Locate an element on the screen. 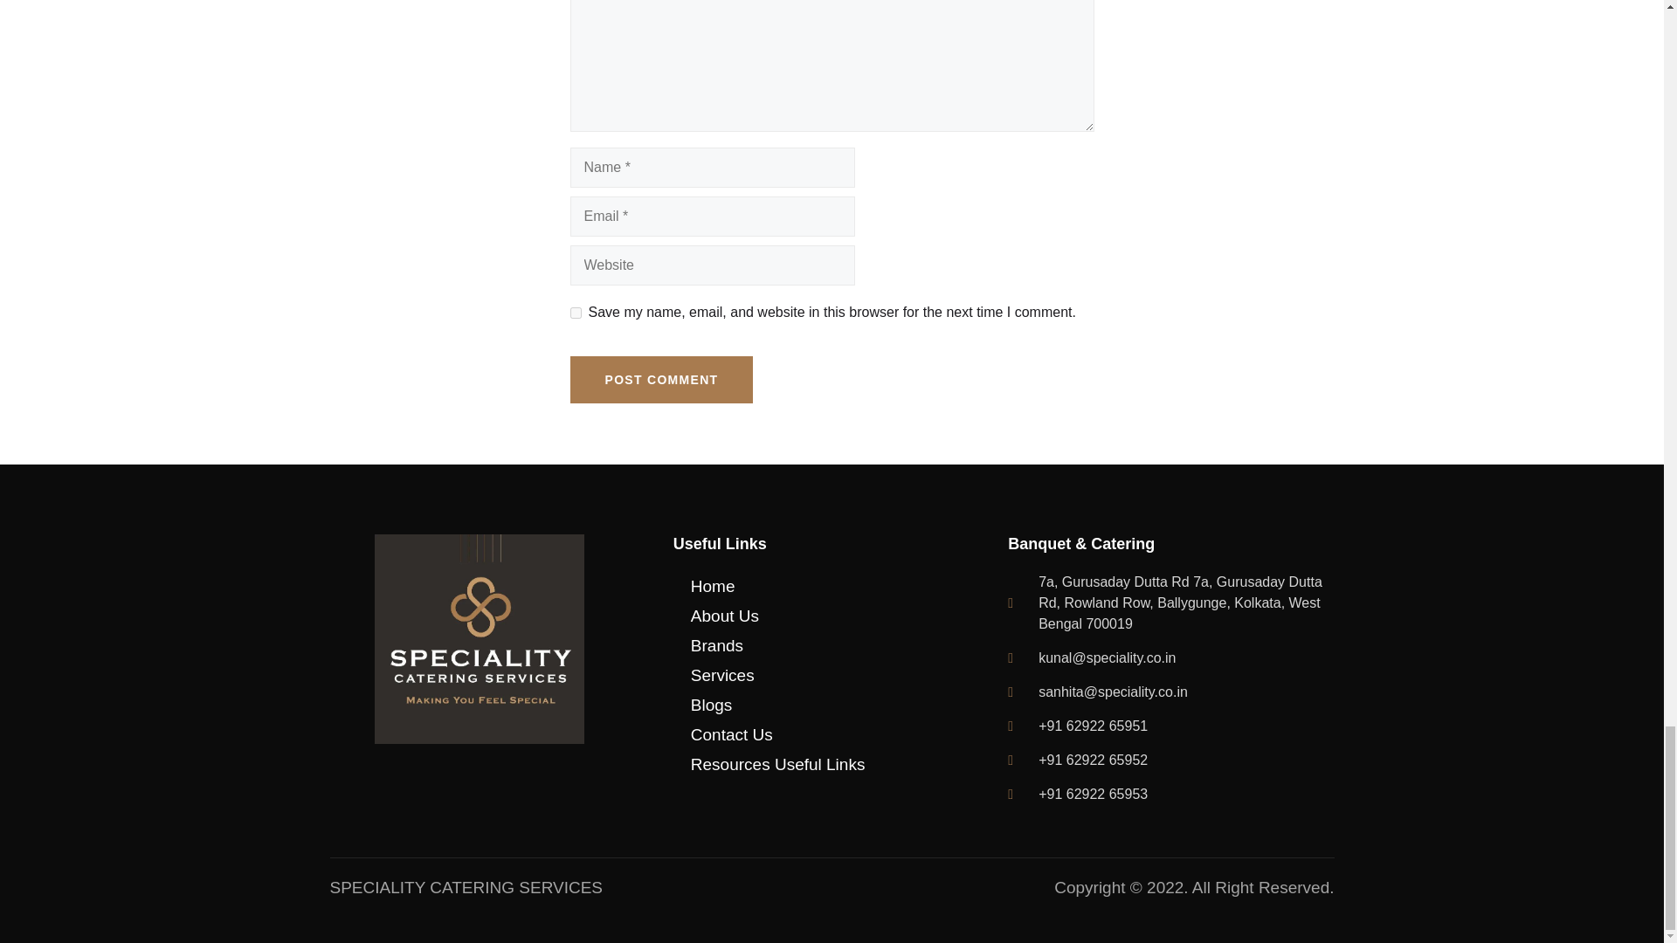 The image size is (1677, 943). Brands is located at coordinates (837, 646).